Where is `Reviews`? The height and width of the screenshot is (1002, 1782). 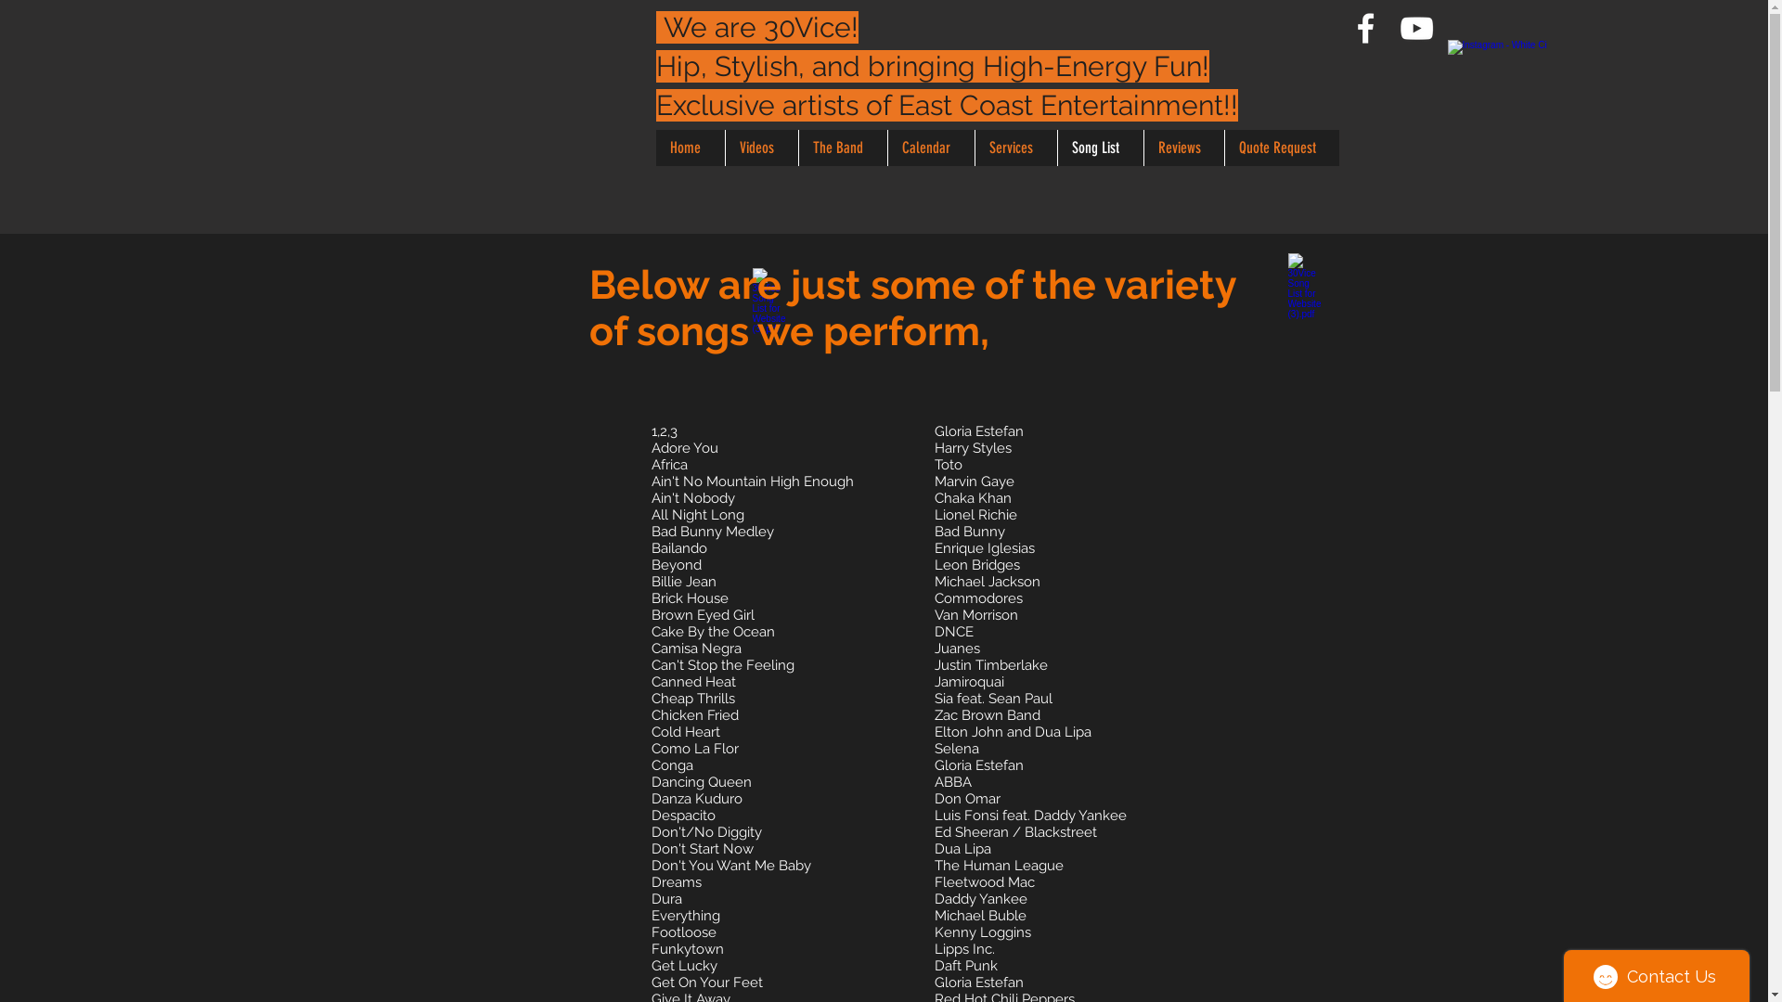 Reviews is located at coordinates (1184, 148).